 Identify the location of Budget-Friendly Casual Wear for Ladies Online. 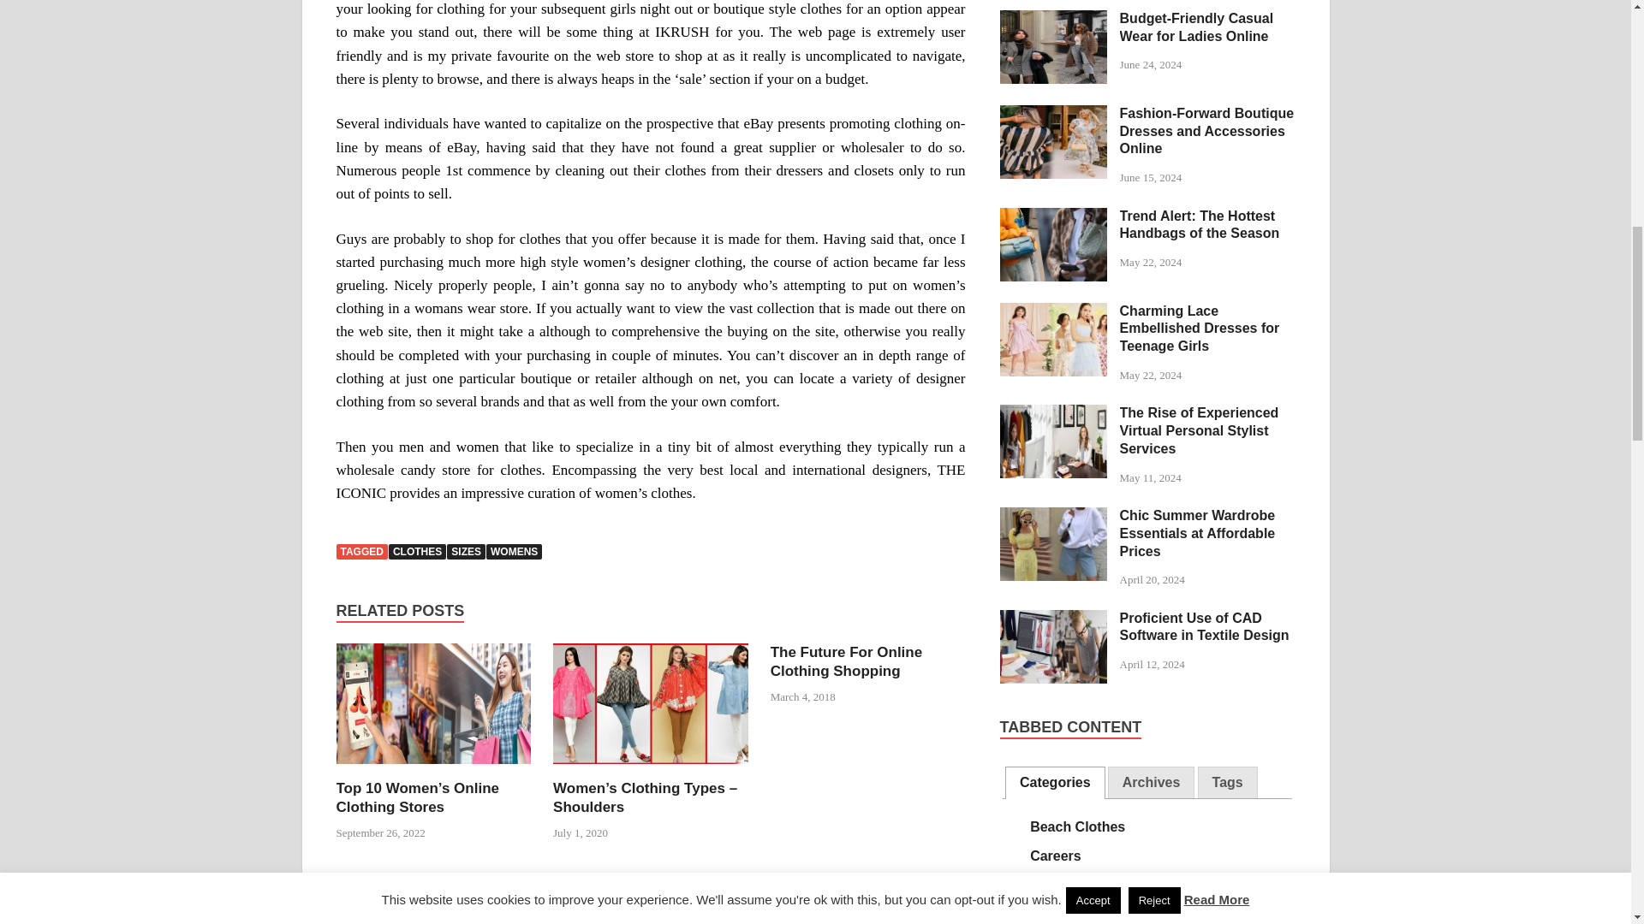
(1053, 21).